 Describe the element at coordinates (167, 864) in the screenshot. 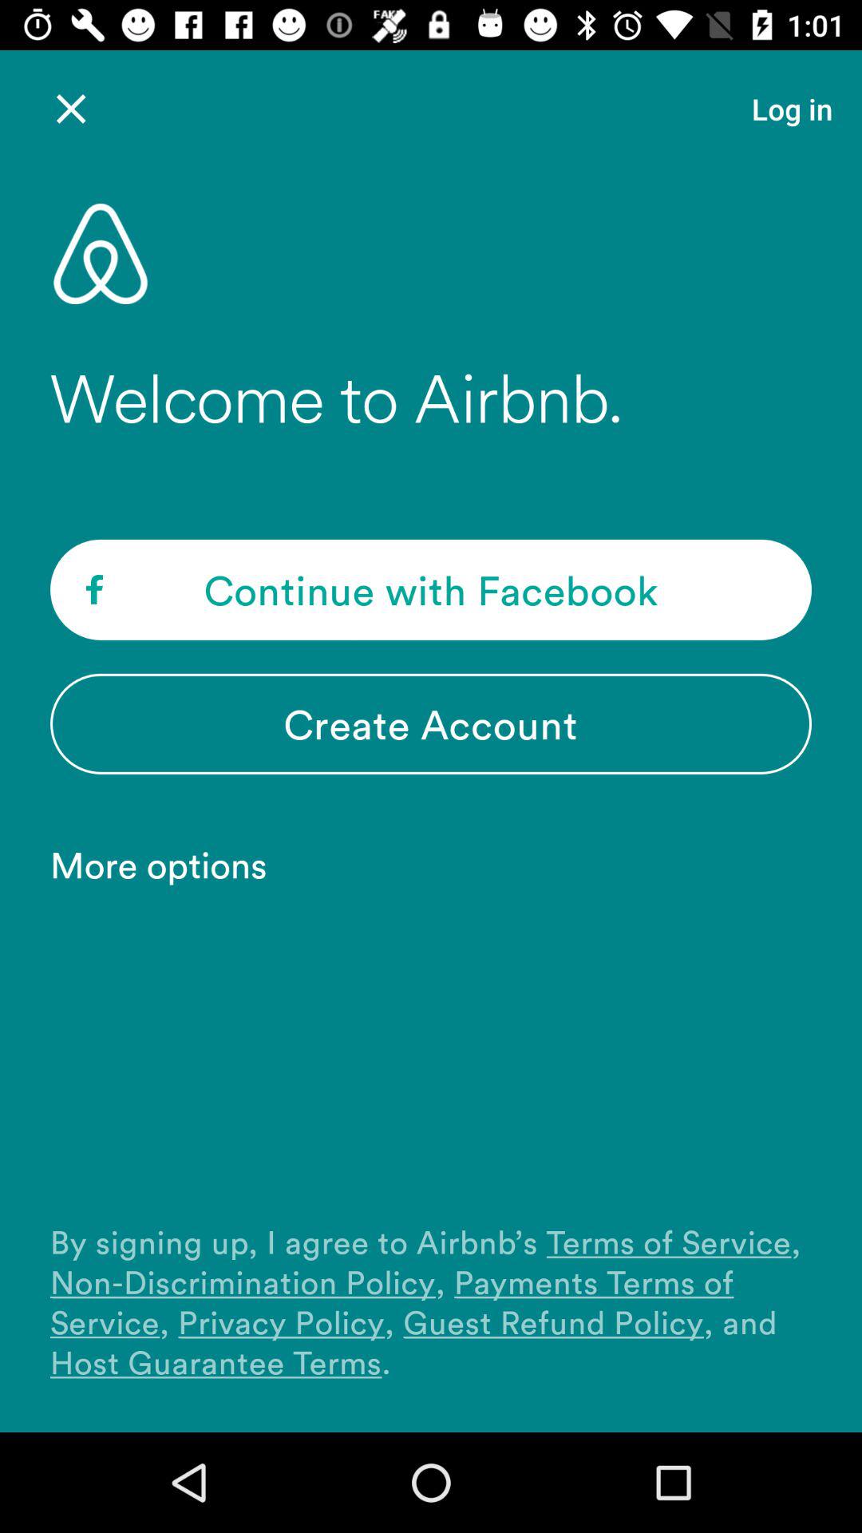

I see `open icon below the create account icon` at that location.